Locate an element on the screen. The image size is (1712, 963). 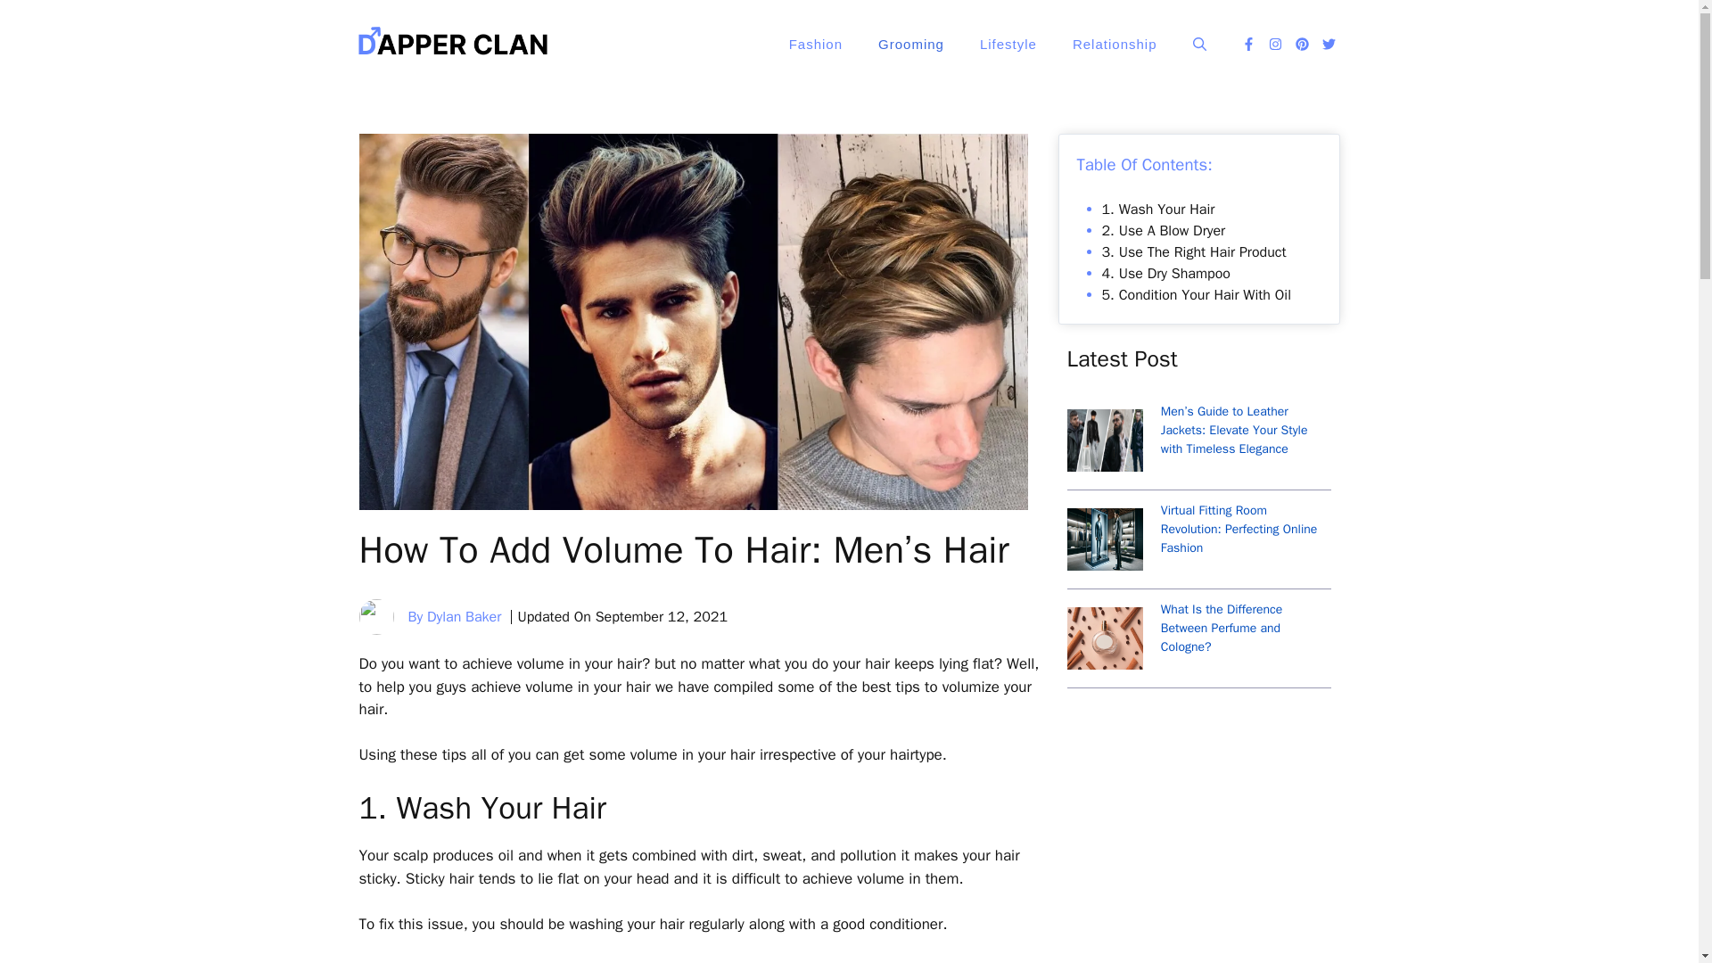
Lifestyle is located at coordinates (1008, 45).